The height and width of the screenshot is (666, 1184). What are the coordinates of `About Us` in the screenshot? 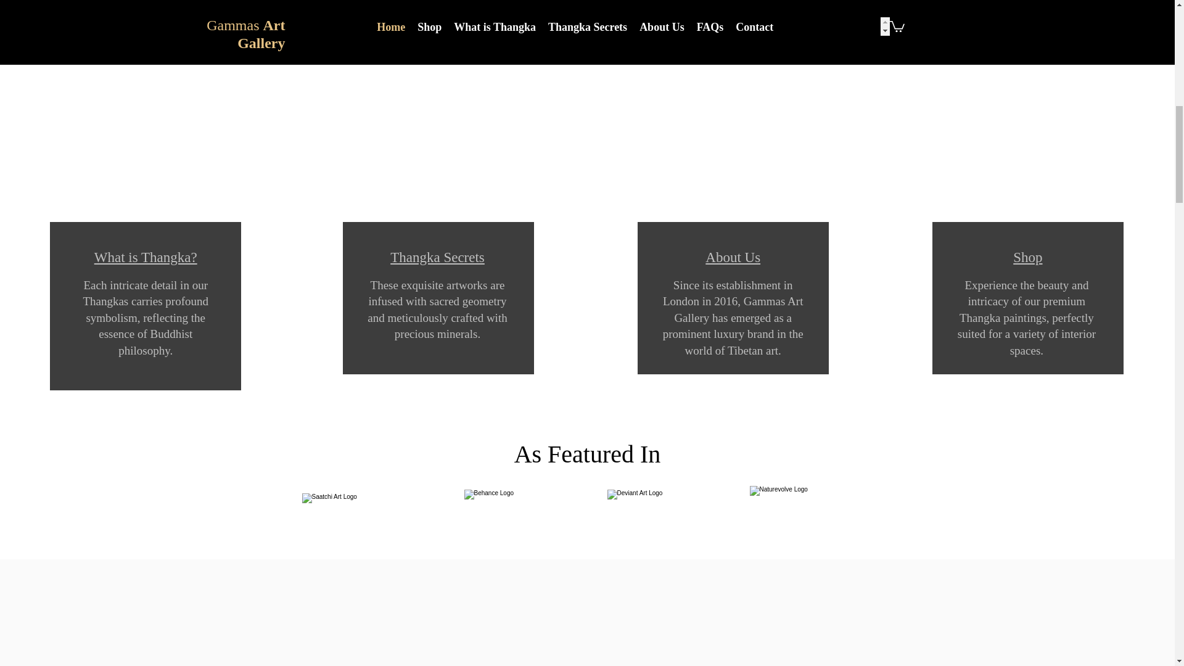 It's located at (733, 257).